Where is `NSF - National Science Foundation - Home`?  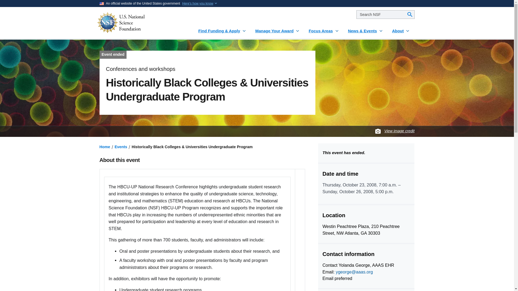 NSF - National Science Foundation - Home is located at coordinates (137, 23).